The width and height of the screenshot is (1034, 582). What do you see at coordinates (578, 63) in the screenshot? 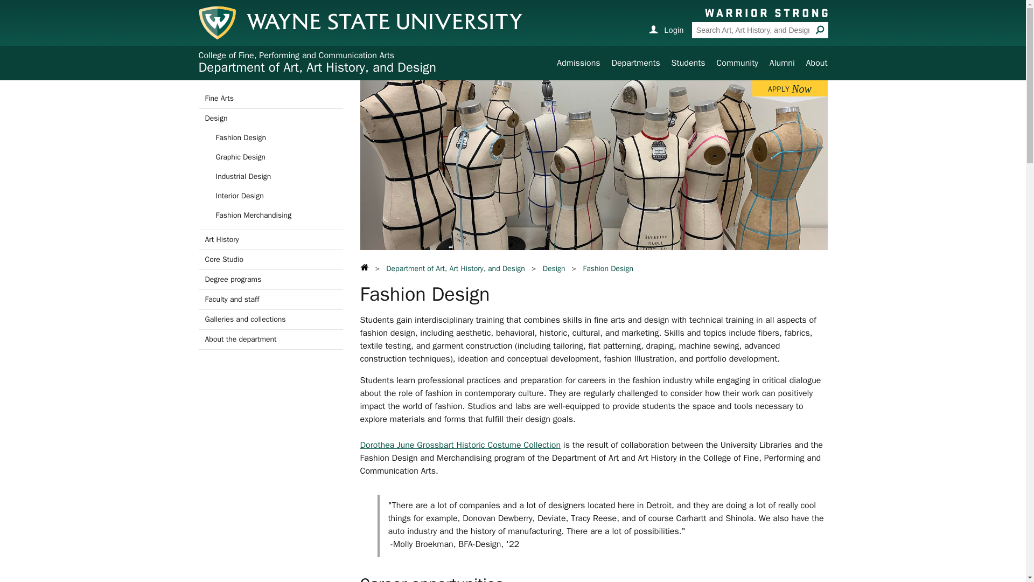
I see `Admissions` at bounding box center [578, 63].